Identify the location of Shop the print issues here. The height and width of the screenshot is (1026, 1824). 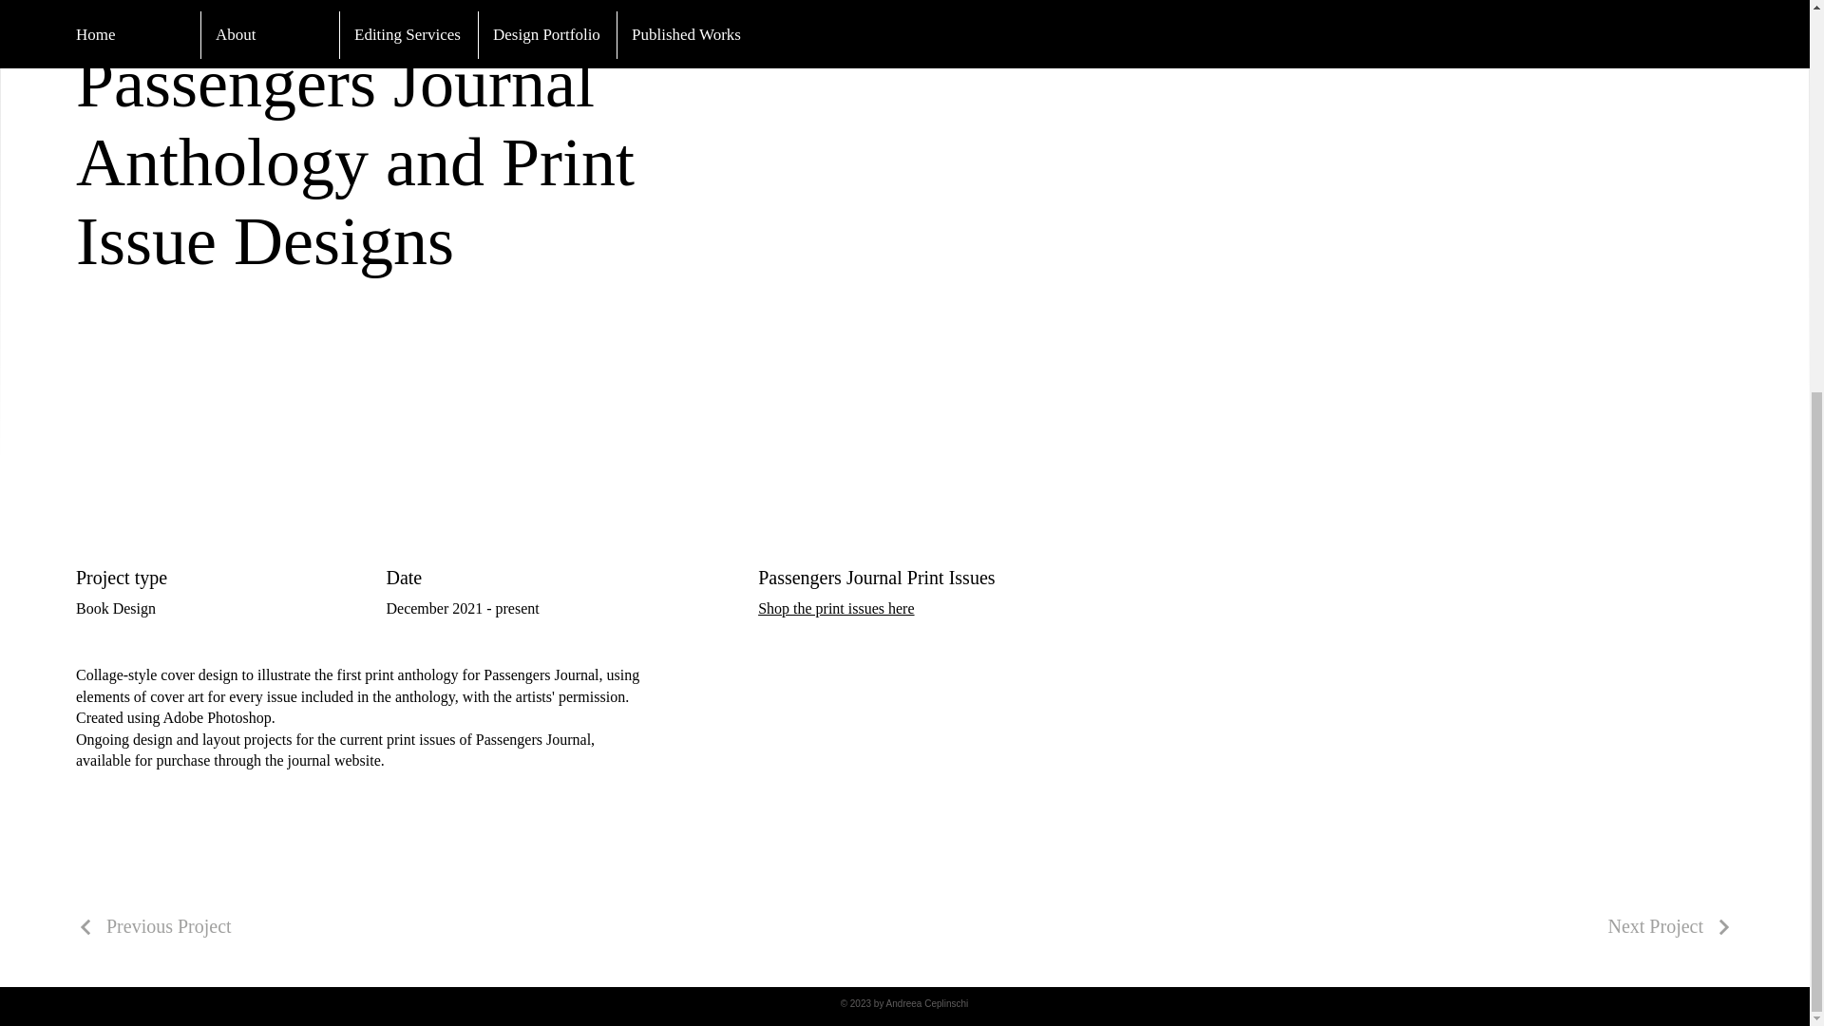
(836, 608).